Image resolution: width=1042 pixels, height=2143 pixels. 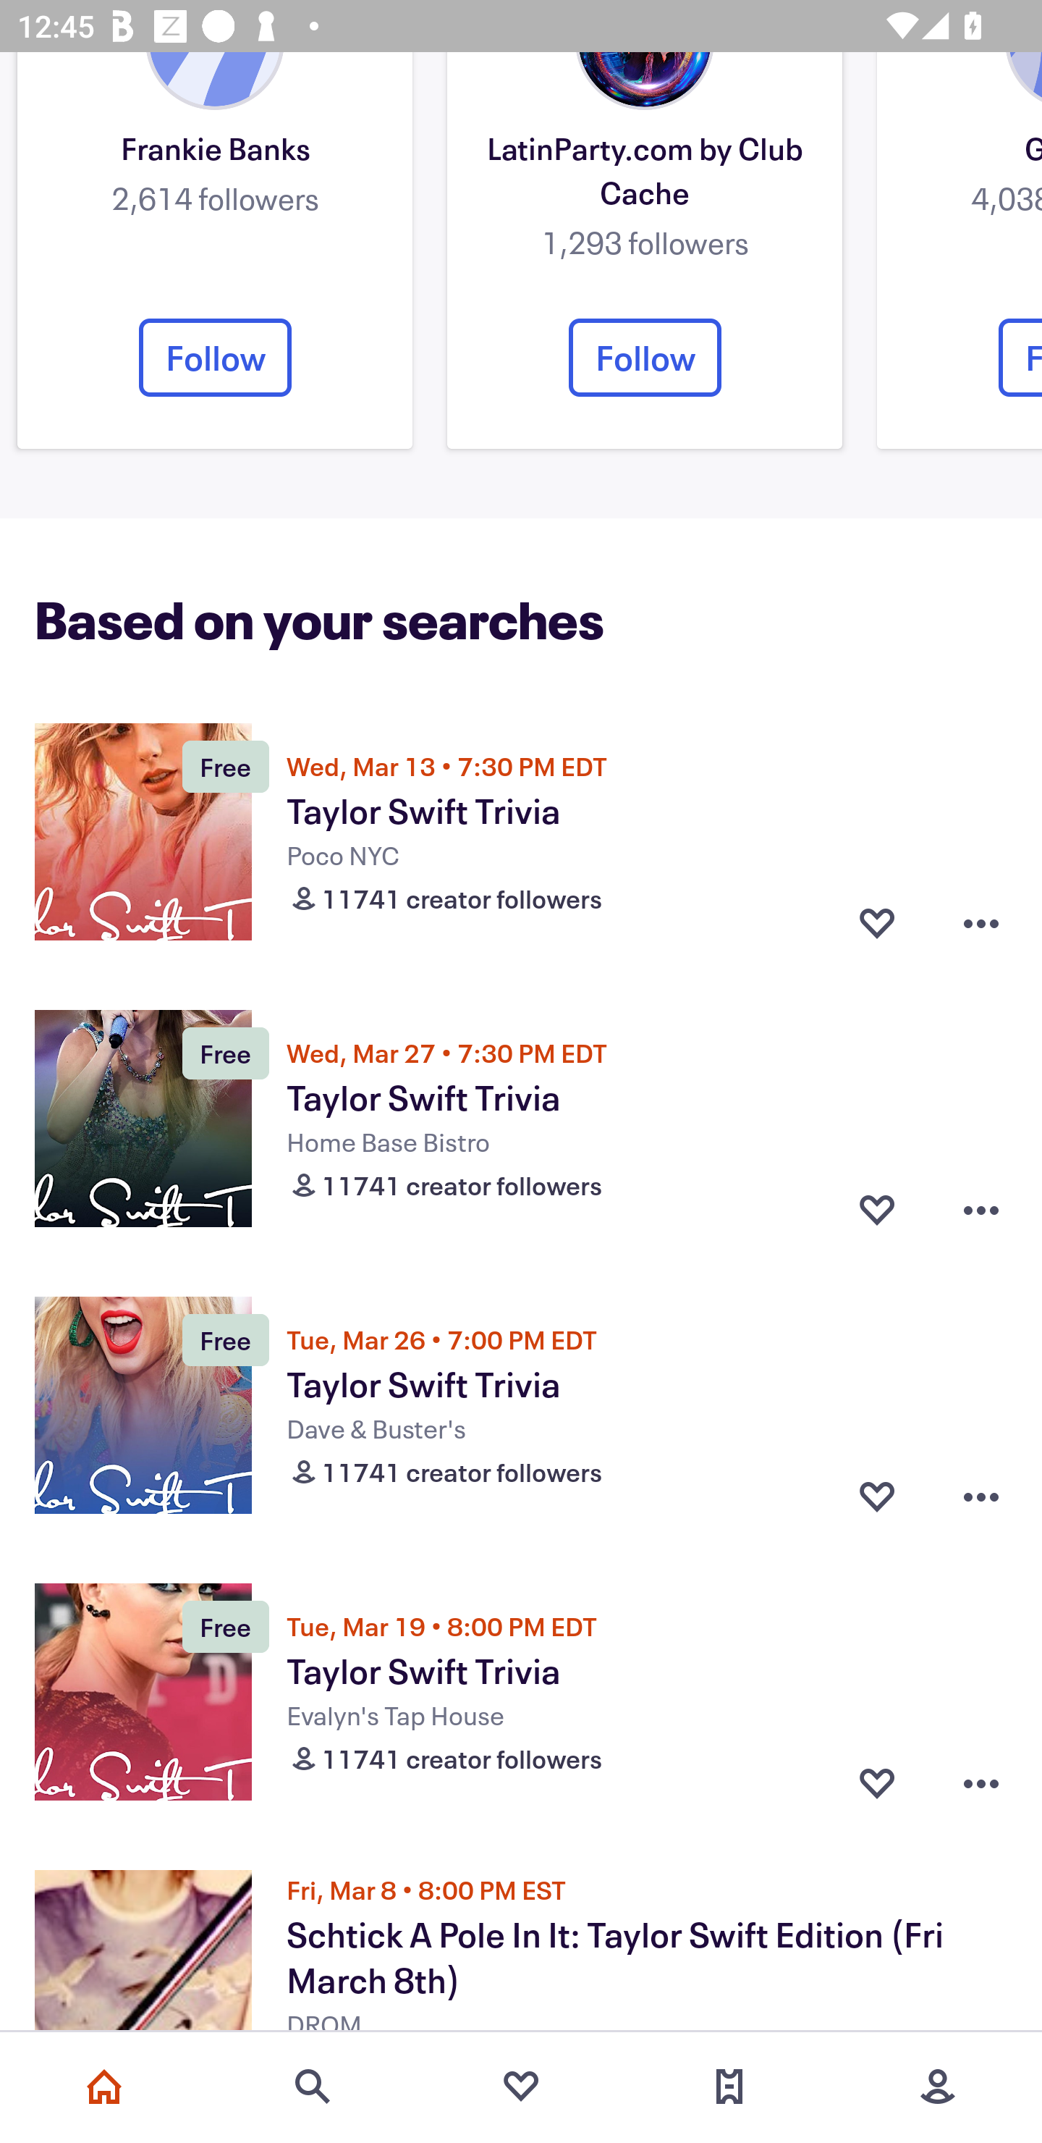 What do you see at coordinates (215, 358) in the screenshot?
I see `Follow Organizer's follow button` at bounding box center [215, 358].